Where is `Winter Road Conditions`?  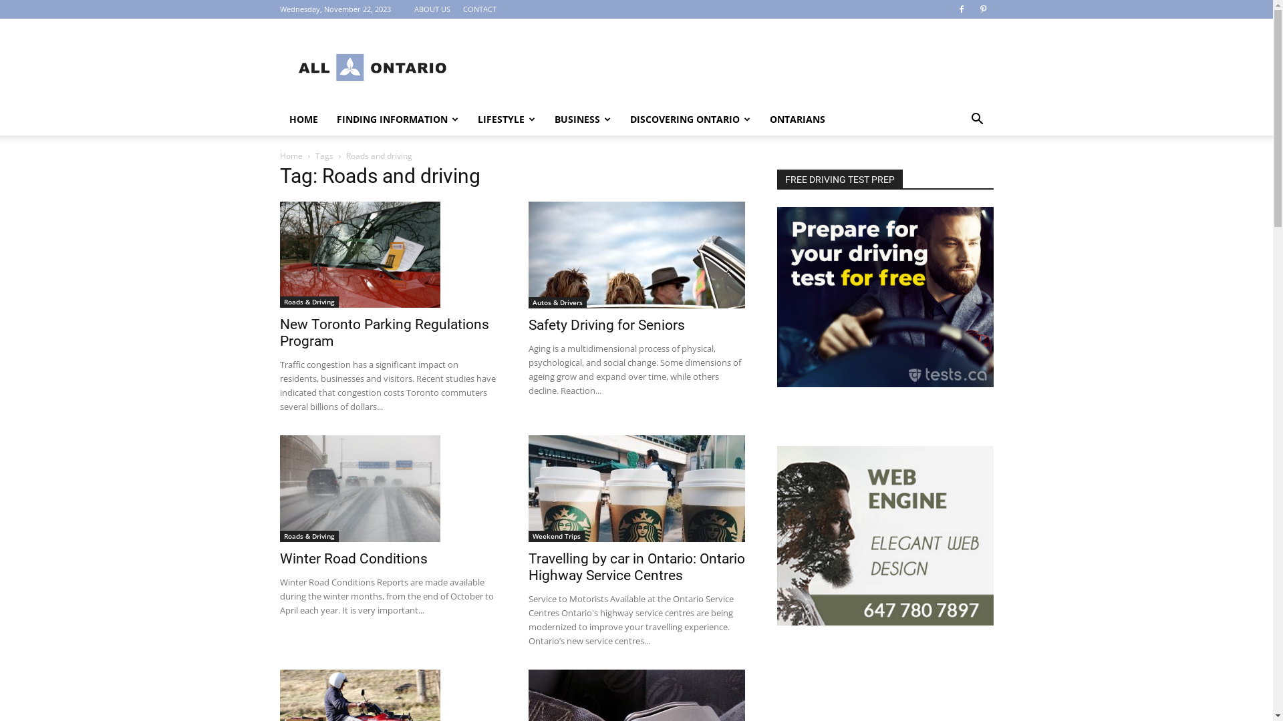 Winter Road Conditions is located at coordinates (388, 489).